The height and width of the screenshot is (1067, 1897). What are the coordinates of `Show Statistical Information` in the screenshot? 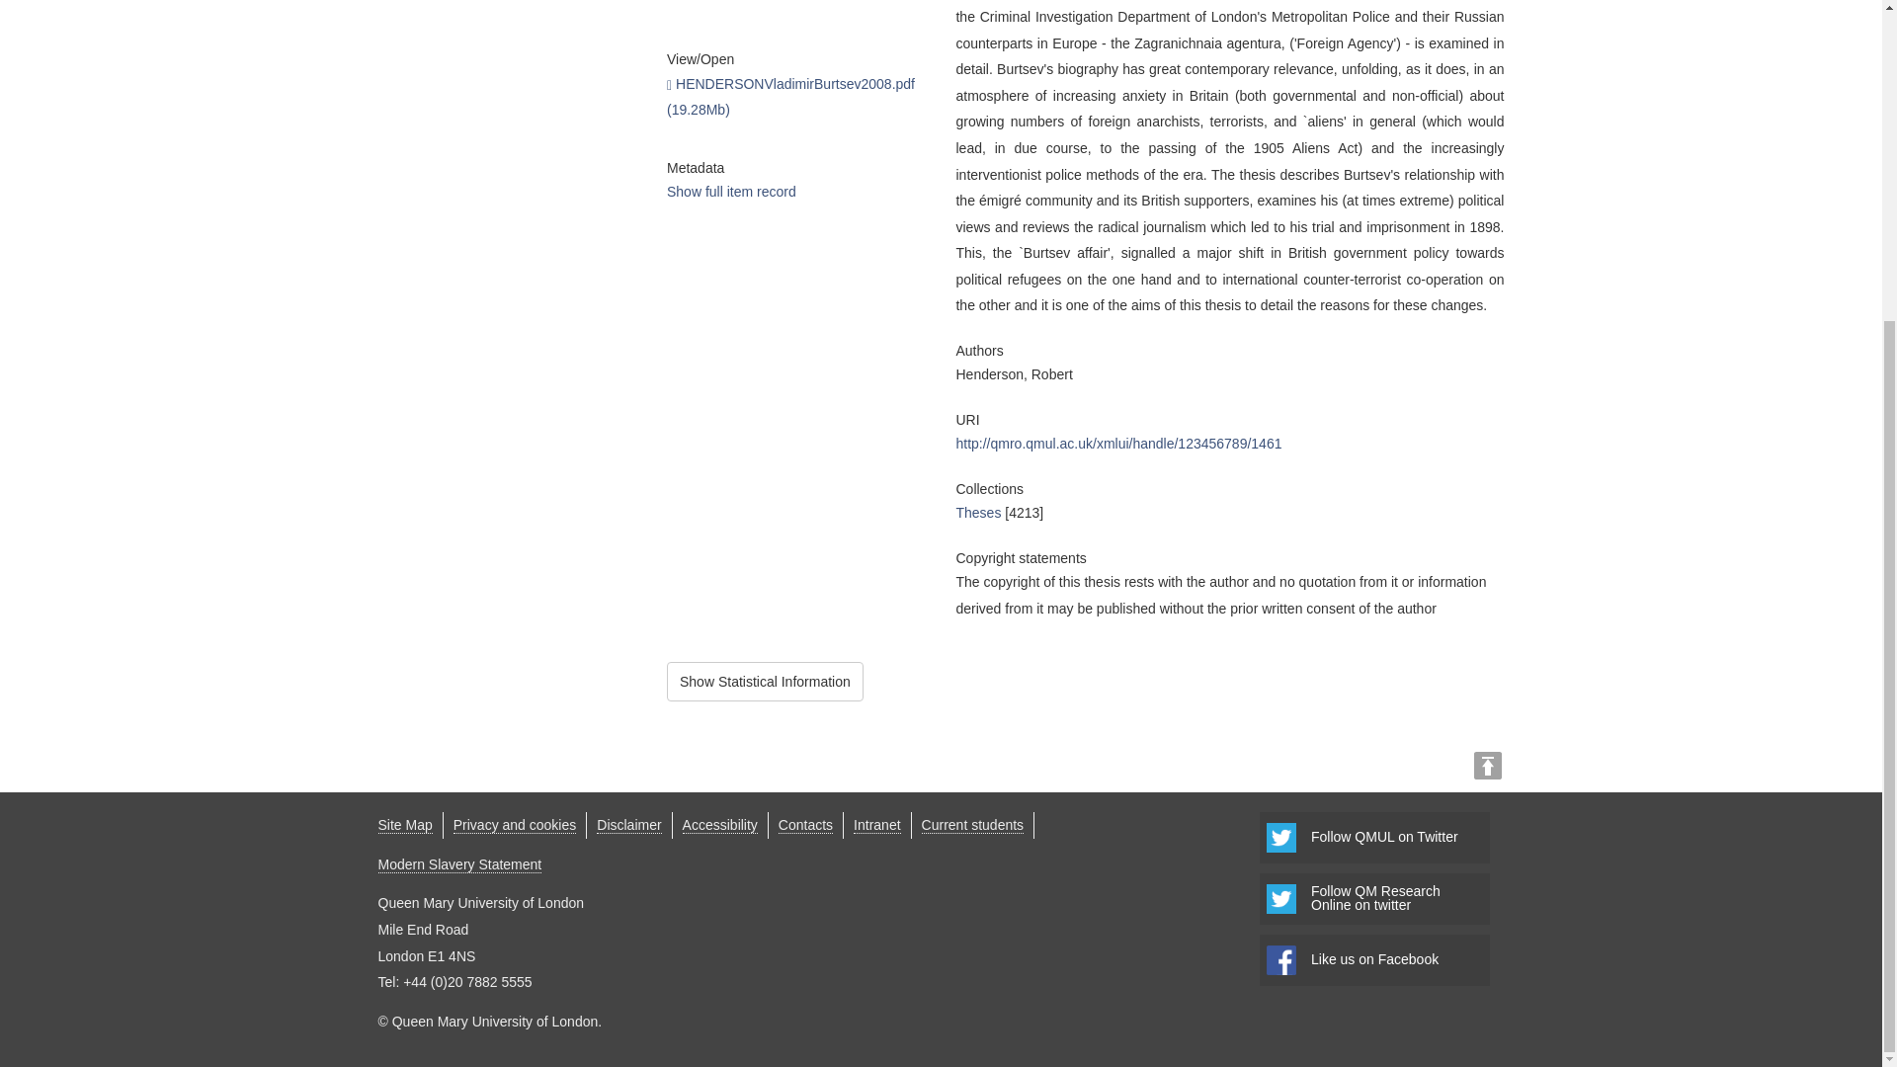 It's located at (1373, 837).